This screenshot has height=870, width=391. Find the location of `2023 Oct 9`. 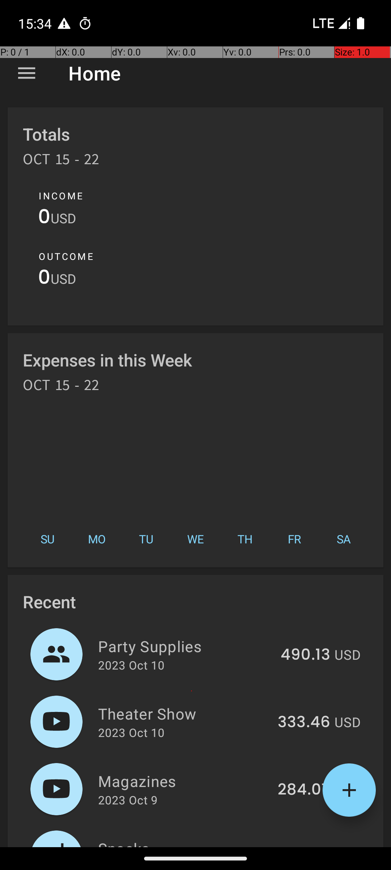

2023 Oct 9 is located at coordinates (128, 800).